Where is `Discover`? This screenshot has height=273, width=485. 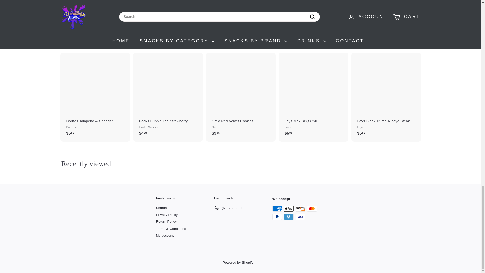
Discover is located at coordinates (300, 209).